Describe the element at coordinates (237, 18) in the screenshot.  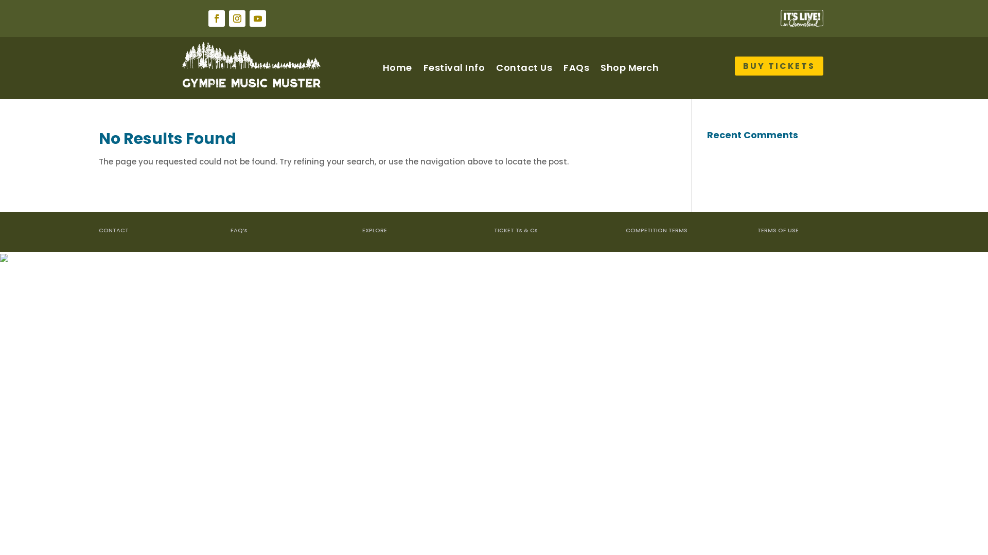
I see `Follow on Instagram` at that location.